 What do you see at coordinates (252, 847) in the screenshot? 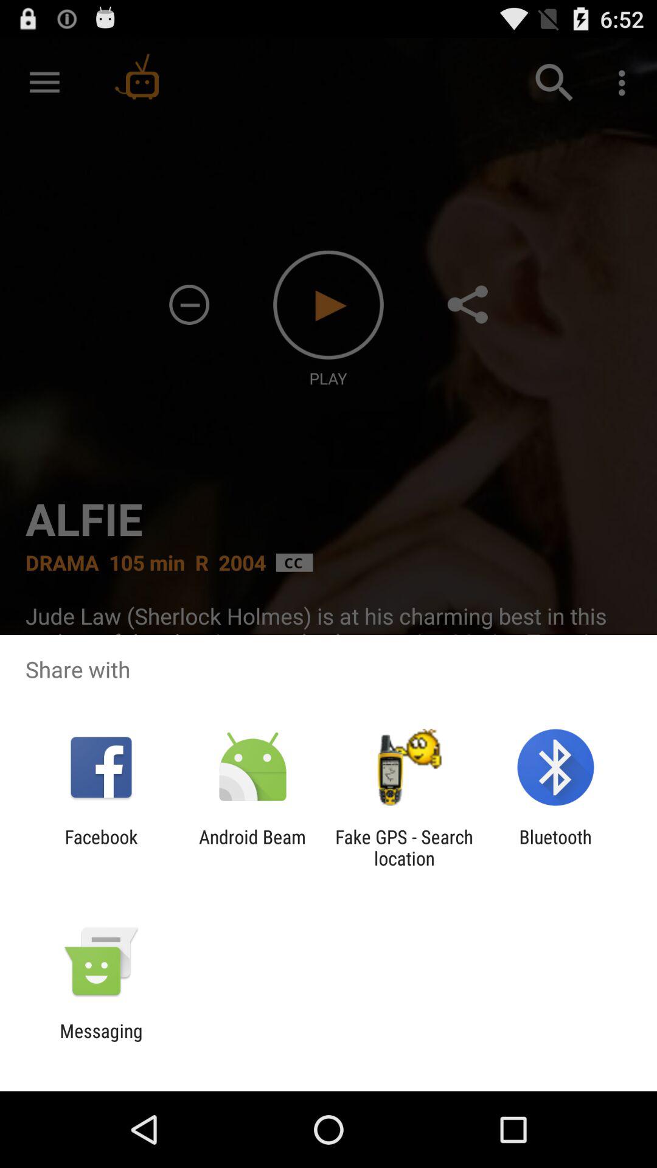
I see `turn on app next to the fake gps search` at bounding box center [252, 847].